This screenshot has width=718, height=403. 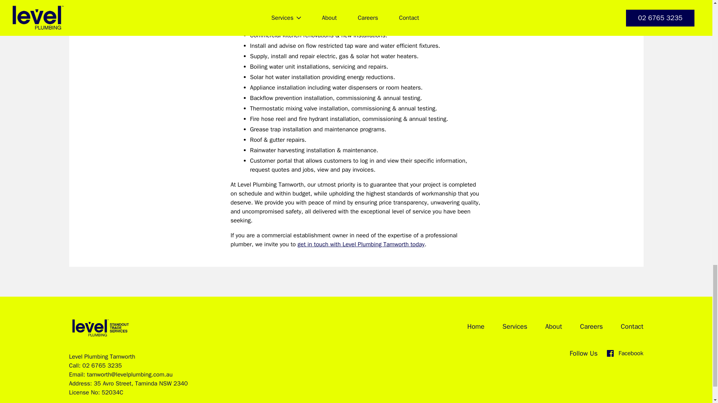 What do you see at coordinates (515, 326) in the screenshot?
I see `Services` at bounding box center [515, 326].